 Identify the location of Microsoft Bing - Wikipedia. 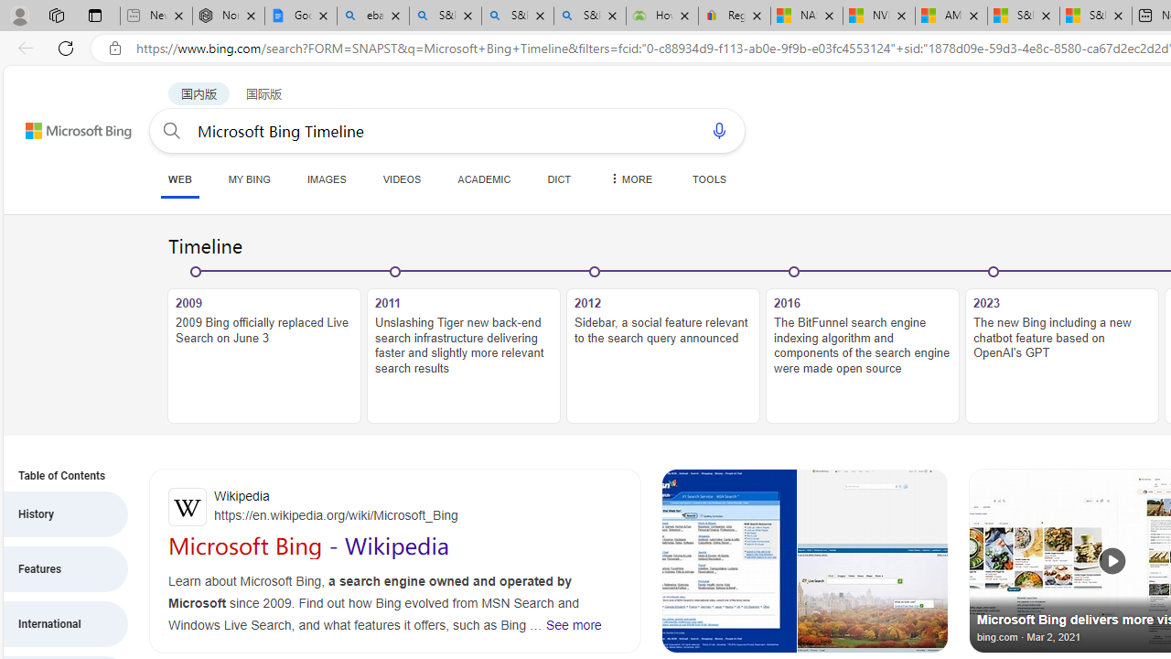
(309, 546).